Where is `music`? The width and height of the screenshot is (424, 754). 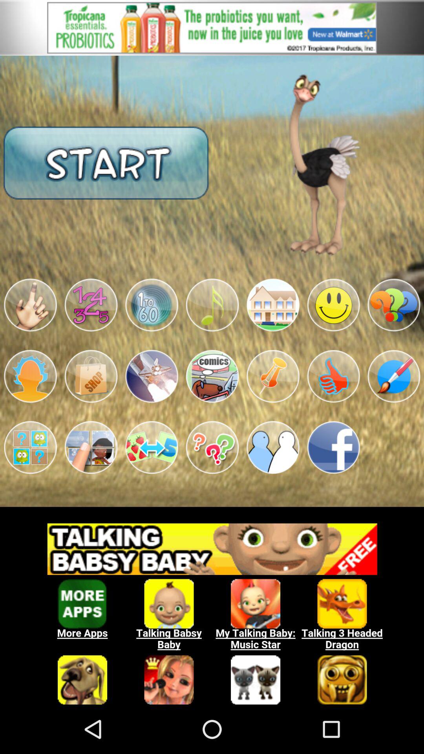 music is located at coordinates (212, 305).